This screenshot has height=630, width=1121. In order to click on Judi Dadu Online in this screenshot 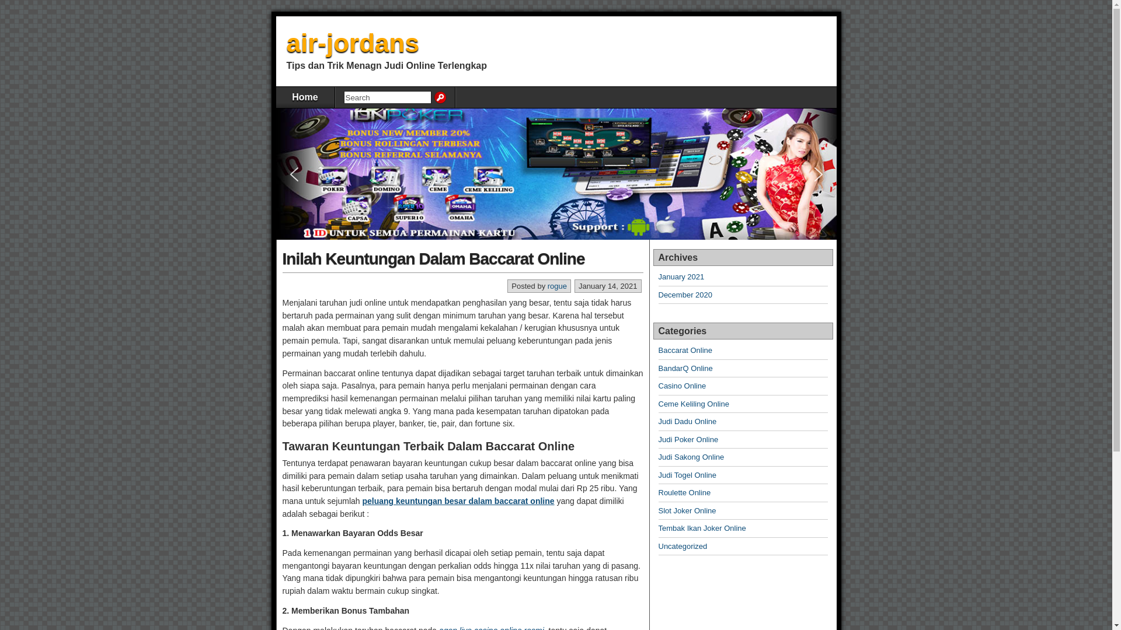, I will do `click(688, 421)`.